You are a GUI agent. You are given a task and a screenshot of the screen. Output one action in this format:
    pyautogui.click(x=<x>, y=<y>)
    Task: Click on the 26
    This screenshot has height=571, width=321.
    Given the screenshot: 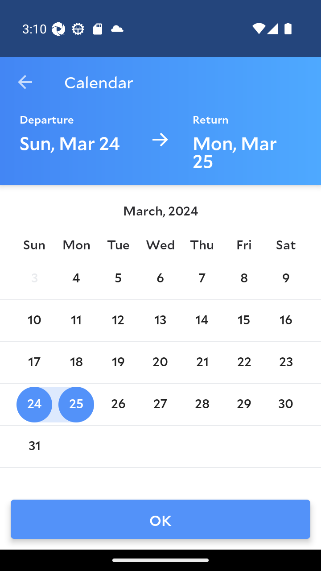 What is the action you would take?
    pyautogui.click(x=118, y=404)
    